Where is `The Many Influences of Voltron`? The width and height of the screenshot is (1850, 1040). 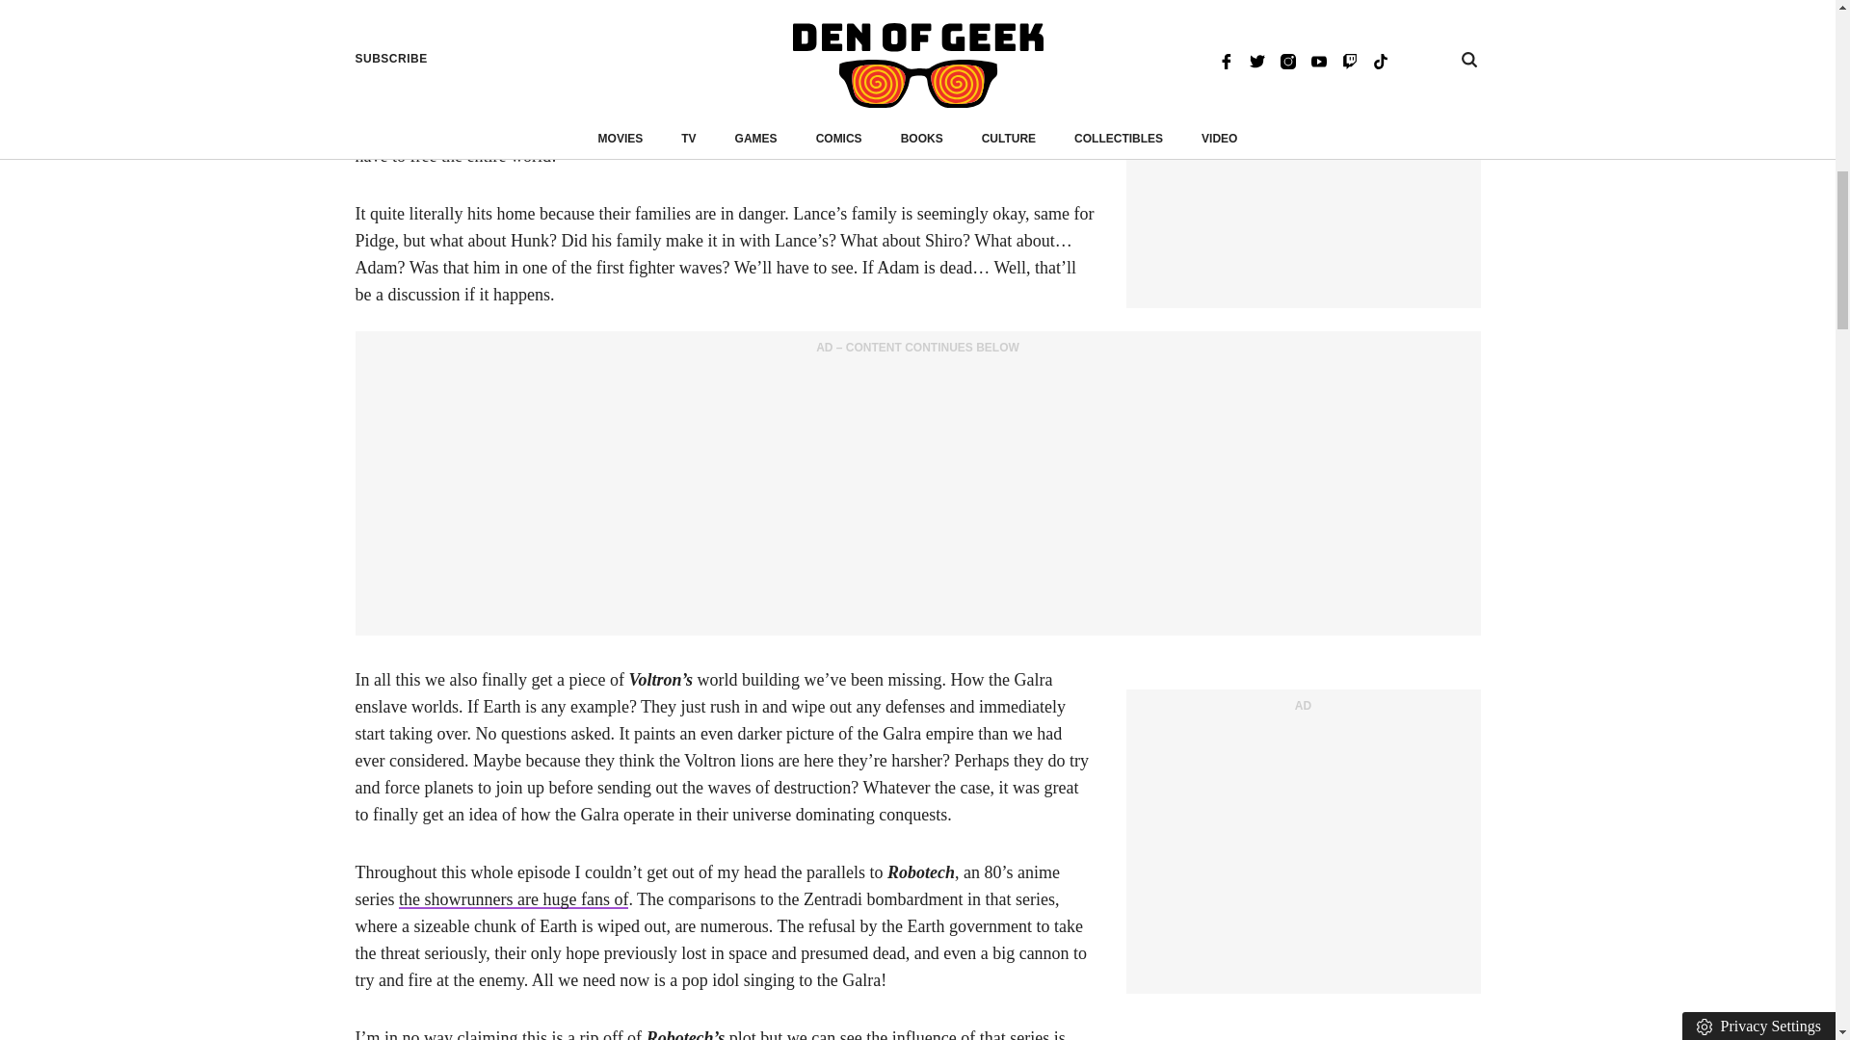 The Many Influences of Voltron is located at coordinates (514, 899).